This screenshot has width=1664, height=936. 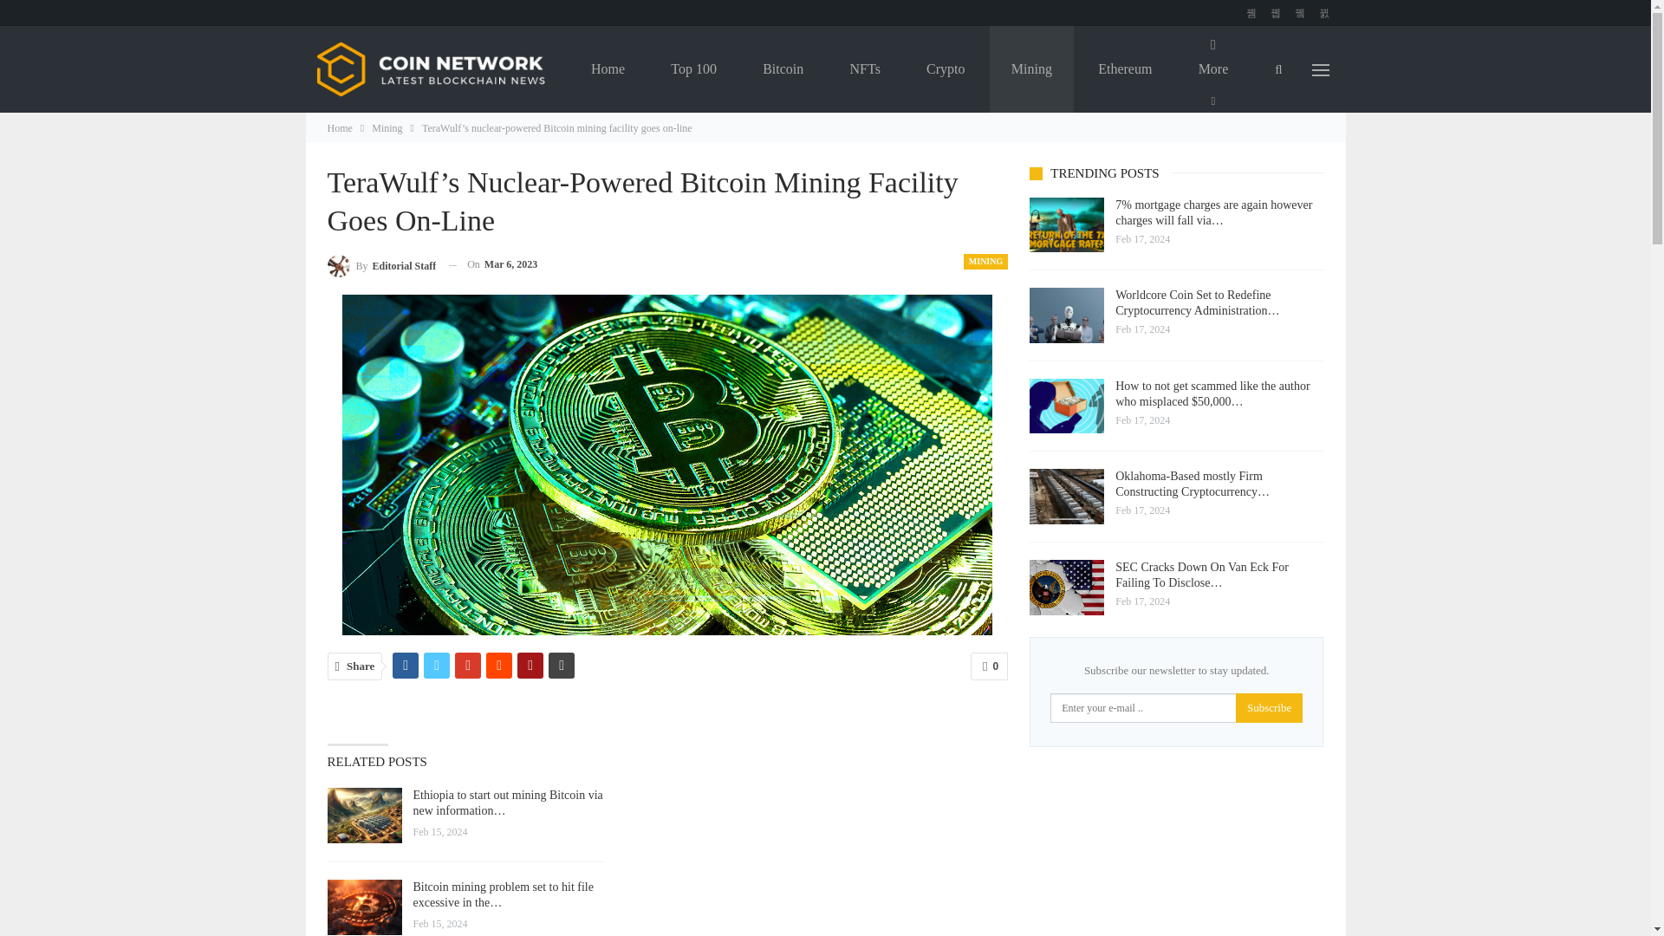 What do you see at coordinates (985, 262) in the screenshot?
I see `MINING` at bounding box center [985, 262].